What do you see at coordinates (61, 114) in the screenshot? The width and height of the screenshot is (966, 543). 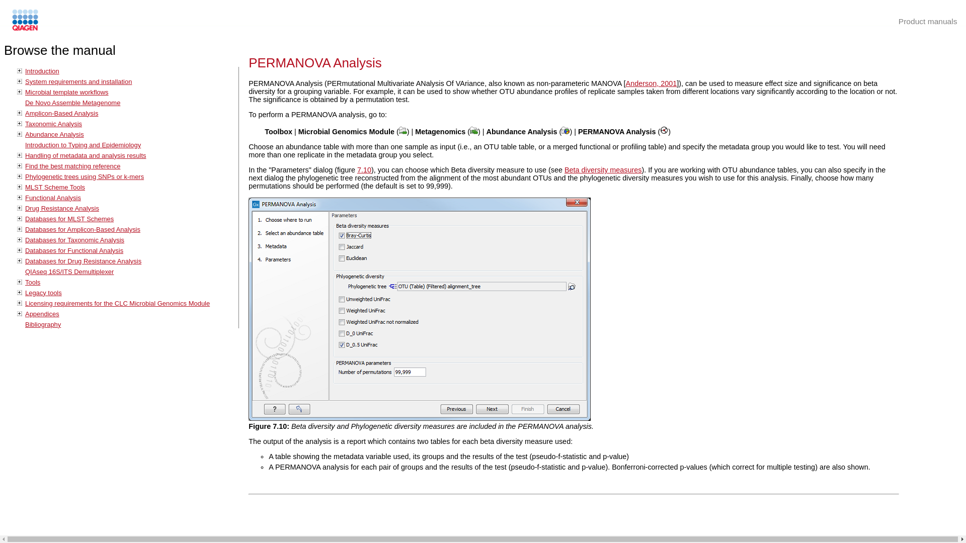 I see `Amplicon-Based Analysis` at bounding box center [61, 114].